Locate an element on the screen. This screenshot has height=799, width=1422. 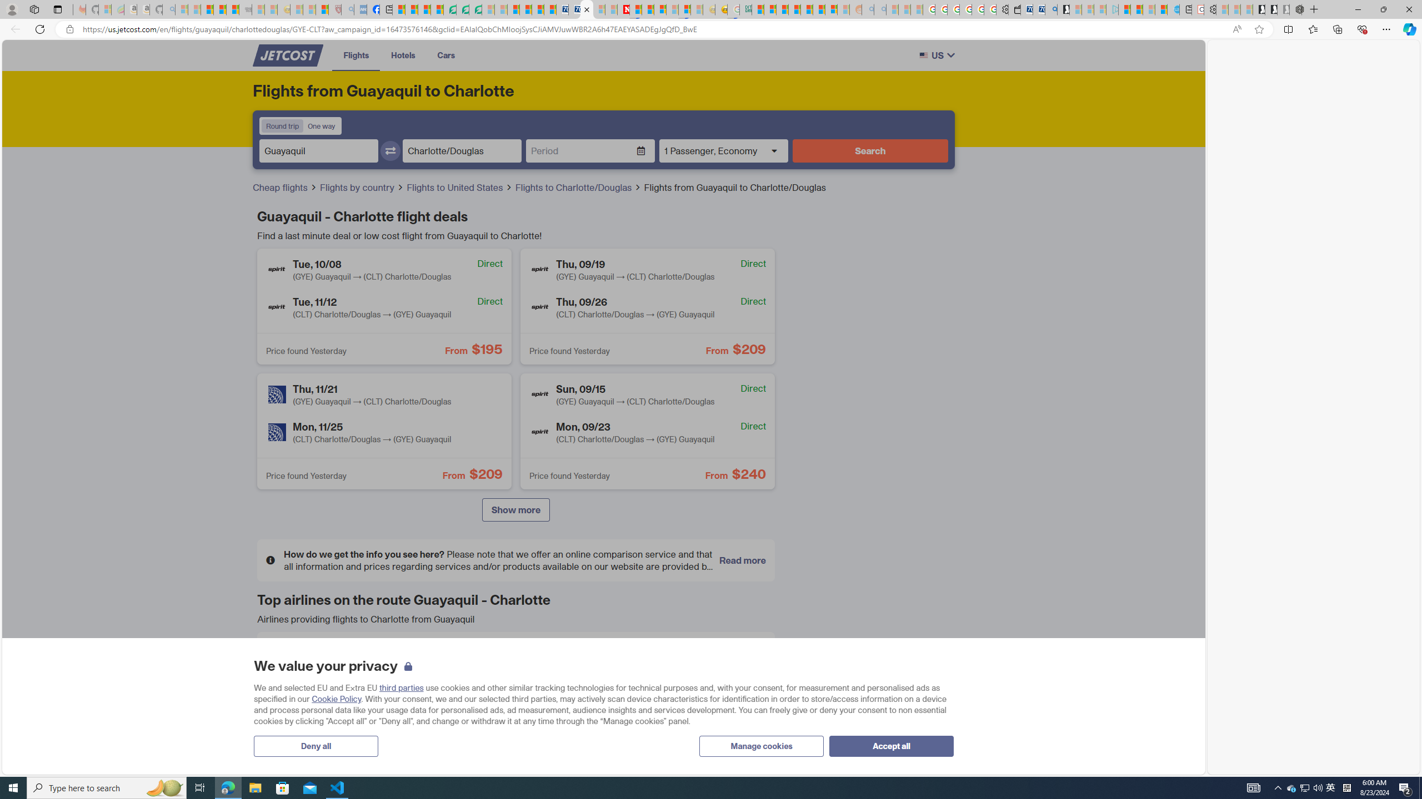
Cheap flights is located at coordinates (281, 188).